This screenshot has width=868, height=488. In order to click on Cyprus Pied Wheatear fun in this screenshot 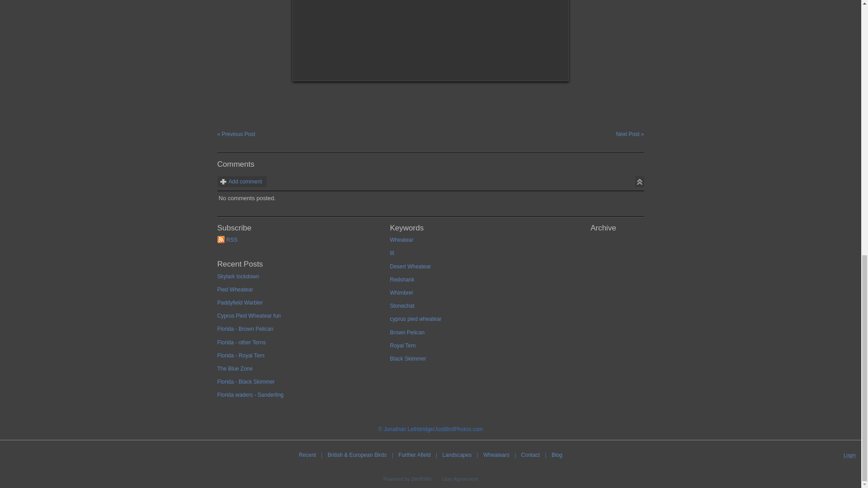, I will do `click(300, 318)`.